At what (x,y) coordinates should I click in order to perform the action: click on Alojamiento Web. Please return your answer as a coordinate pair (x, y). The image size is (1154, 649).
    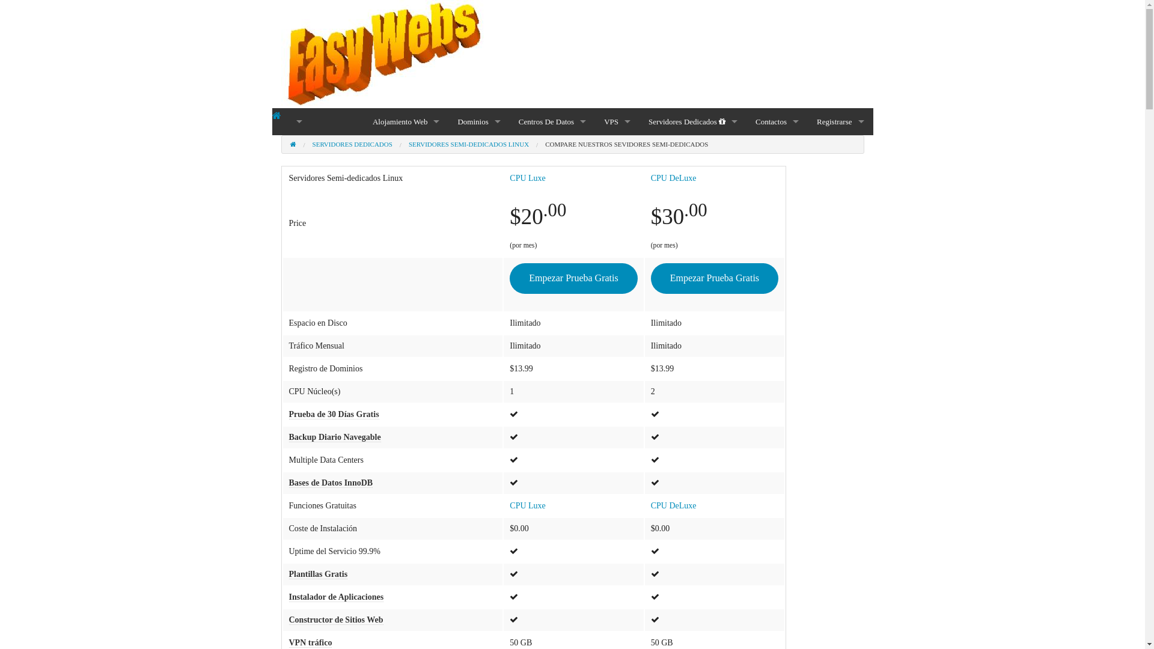
    Looking at the image, I should click on (406, 121).